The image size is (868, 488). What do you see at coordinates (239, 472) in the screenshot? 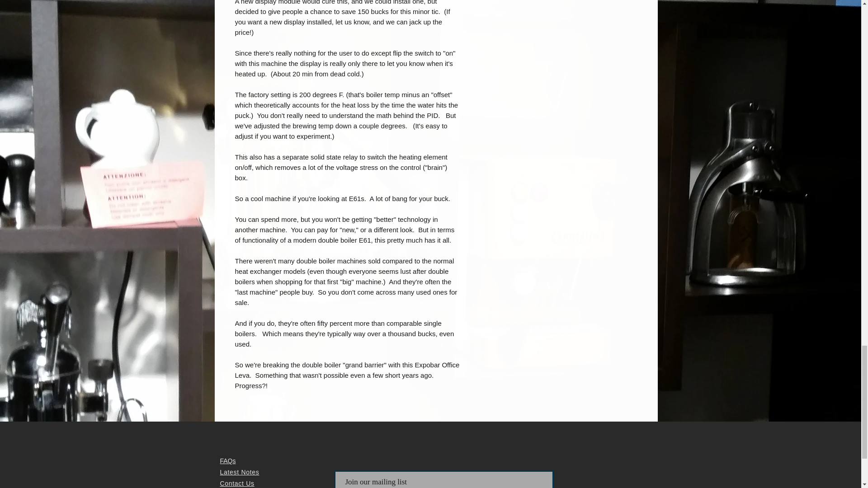
I see `Latest Notes` at bounding box center [239, 472].